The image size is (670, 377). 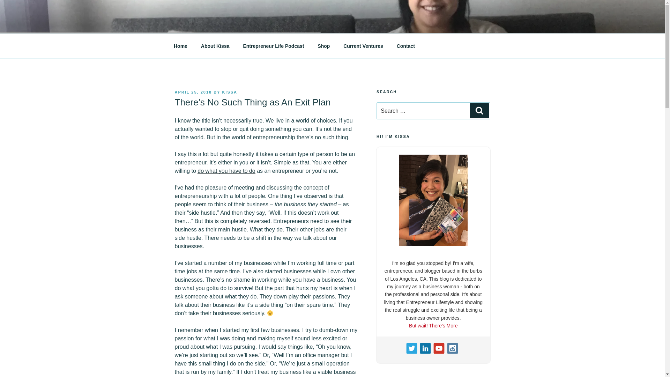 What do you see at coordinates (405, 46) in the screenshot?
I see `Contact` at bounding box center [405, 46].